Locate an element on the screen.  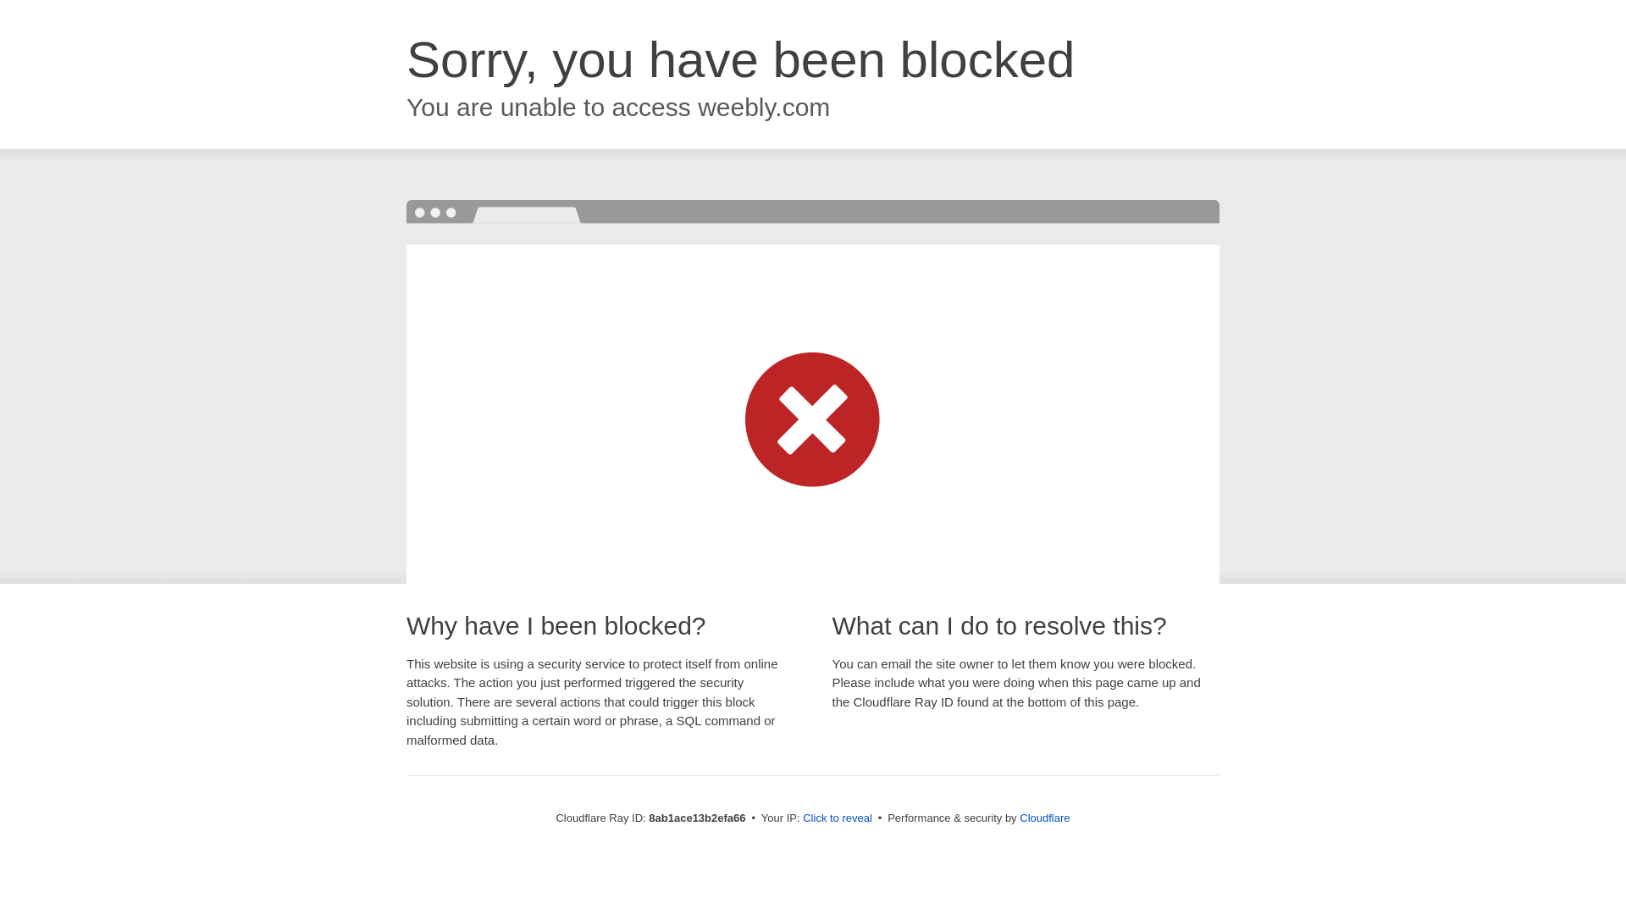
Click to reveal is located at coordinates (837, 818).